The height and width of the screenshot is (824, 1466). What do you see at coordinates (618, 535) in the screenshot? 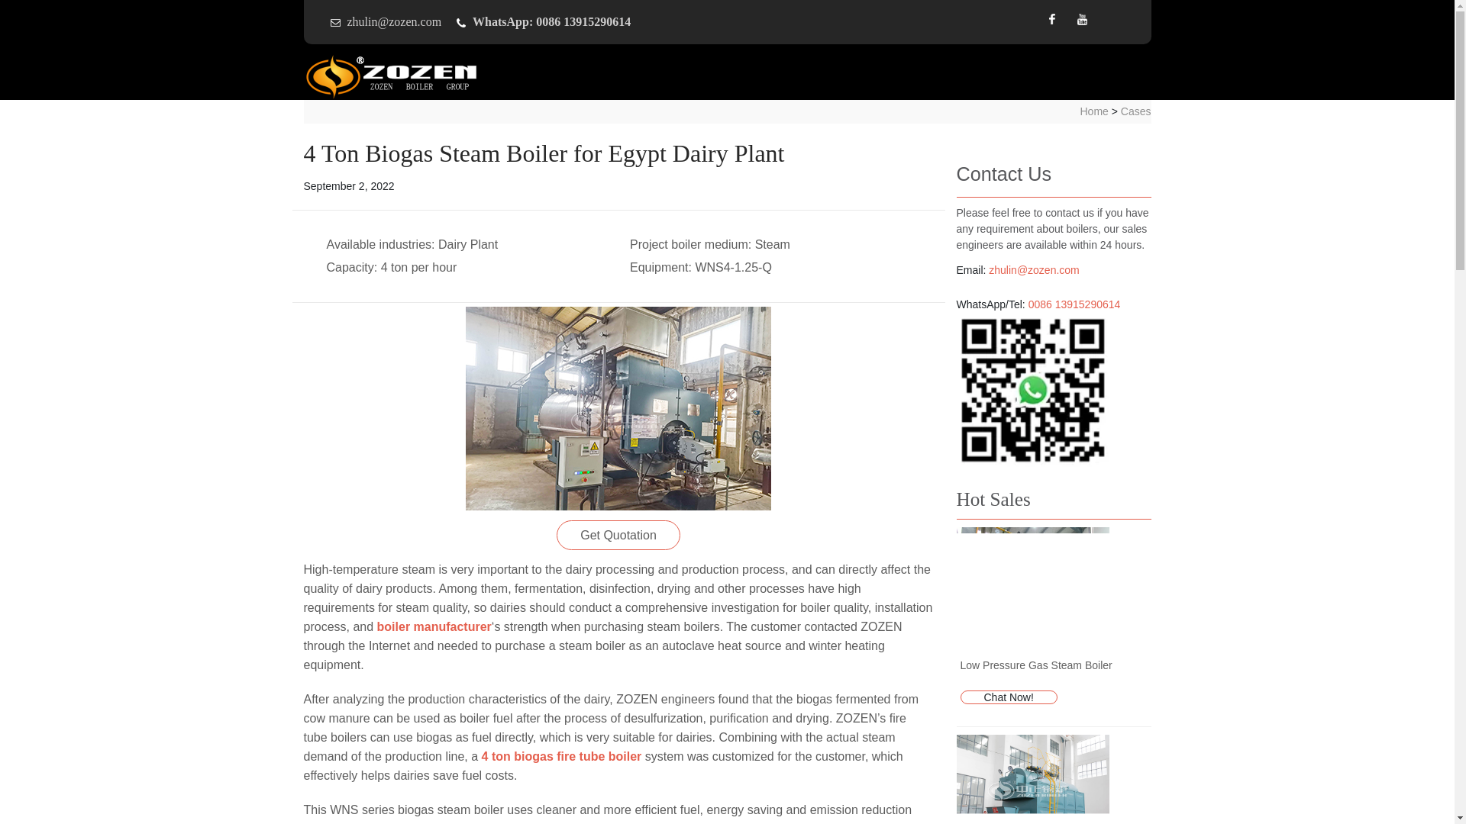
I see `Get Quotation` at bounding box center [618, 535].